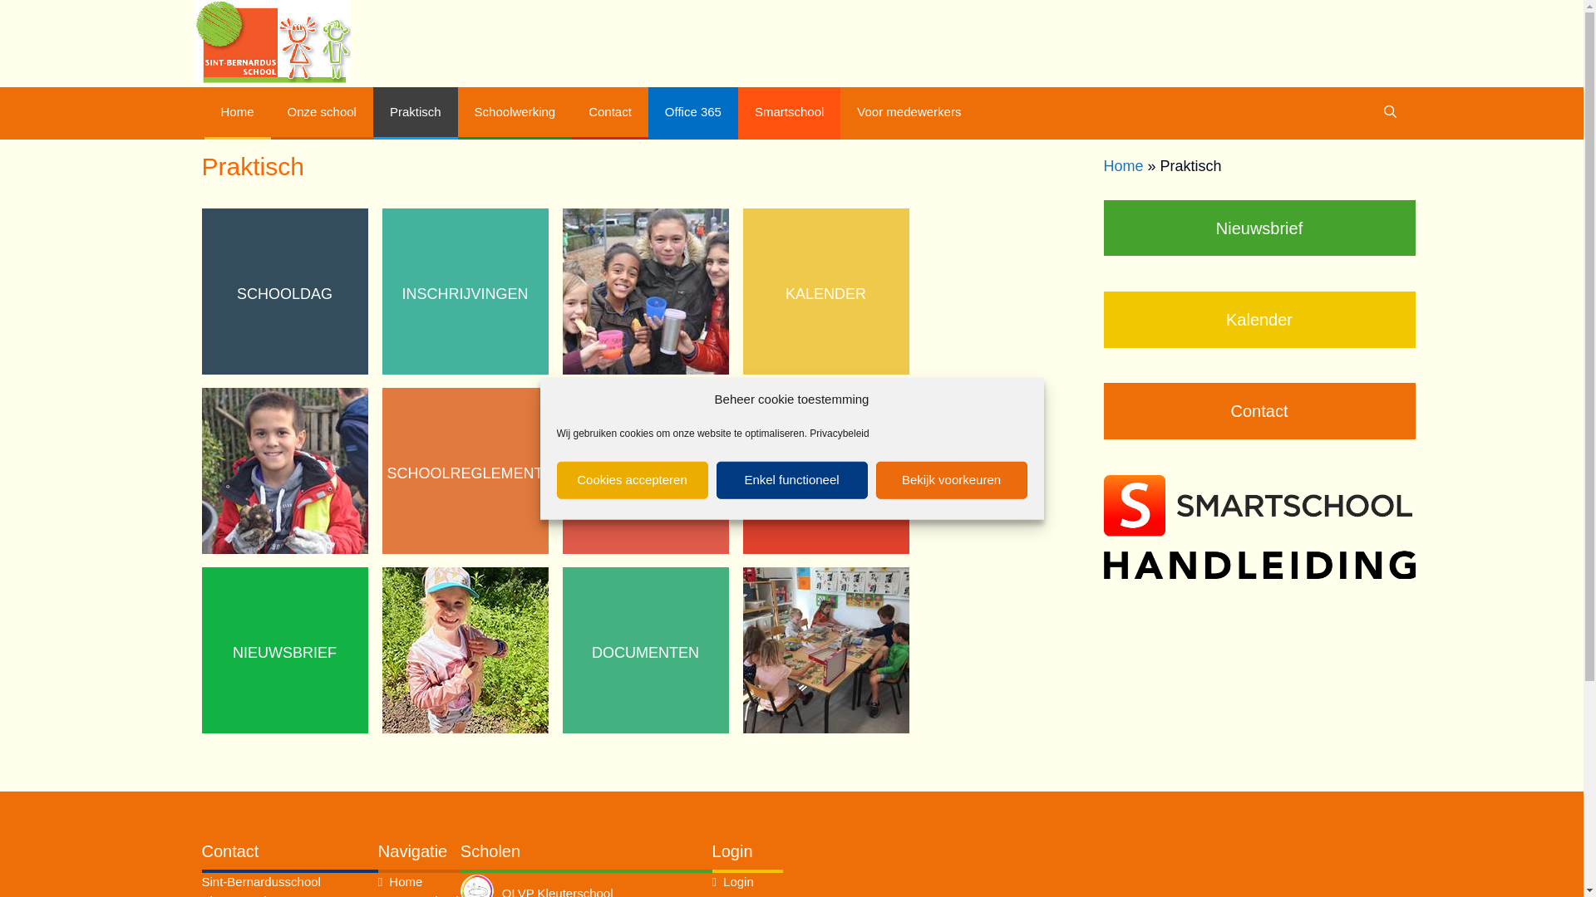  What do you see at coordinates (1260, 228) in the screenshot?
I see `Nieuwsbrief` at bounding box center [1260, 228].